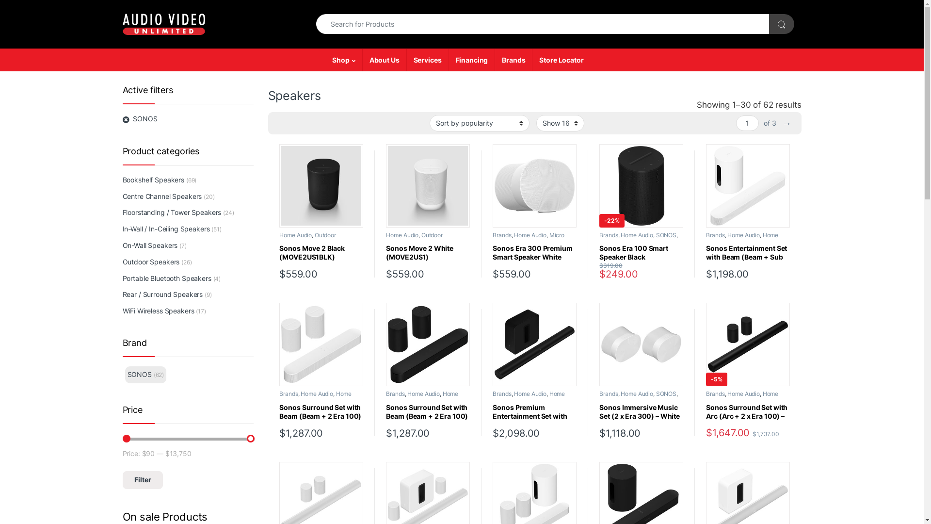 Image resolution: width=931 pixels, height=524 pixels. Describe the element at coordinates (742, 397) in the screenshot. I see `Home Theatre Package` at that location.